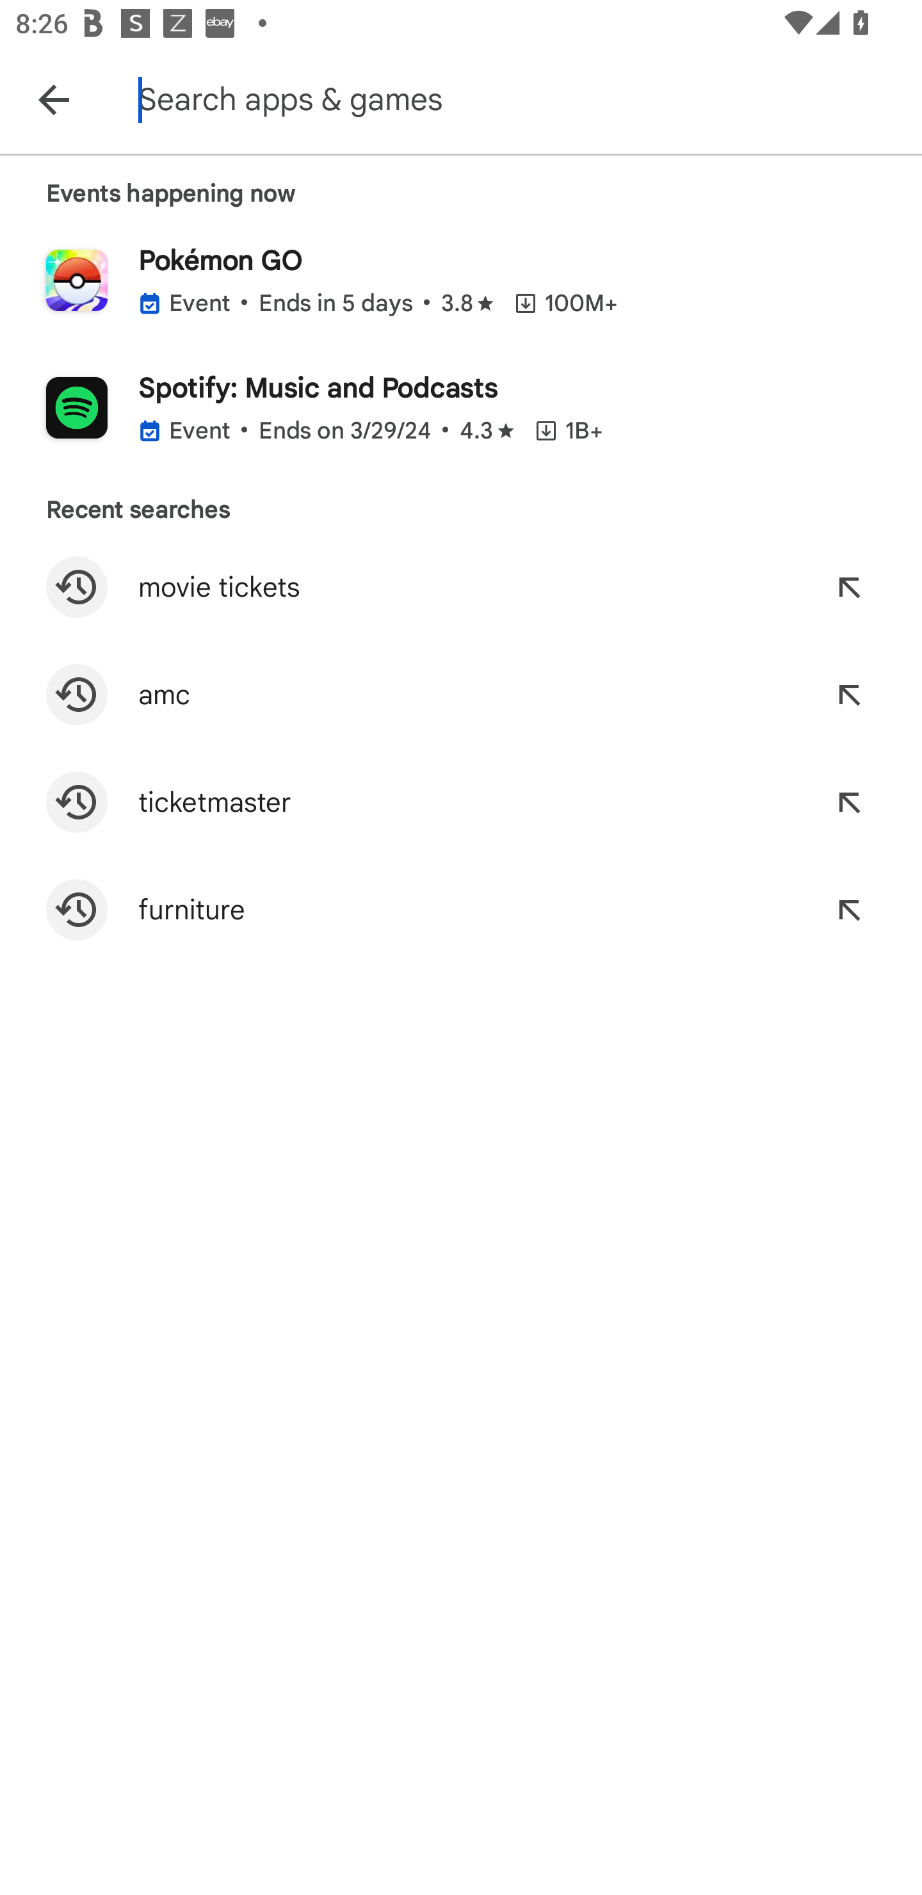 Image resolution: width=922 pixels, height=1895 pixels. What do you see at coordinates (849, 802) in the screenshot?
I see `Refine search to "ticketmaster"` at bounding box center [849, 802].